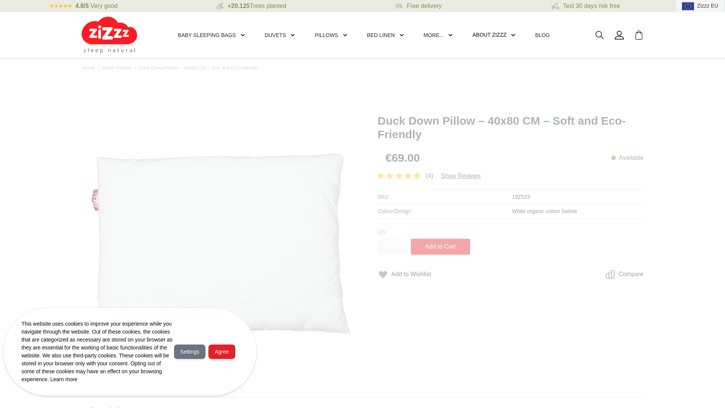  I want to click on Availability, so click(627, 158).